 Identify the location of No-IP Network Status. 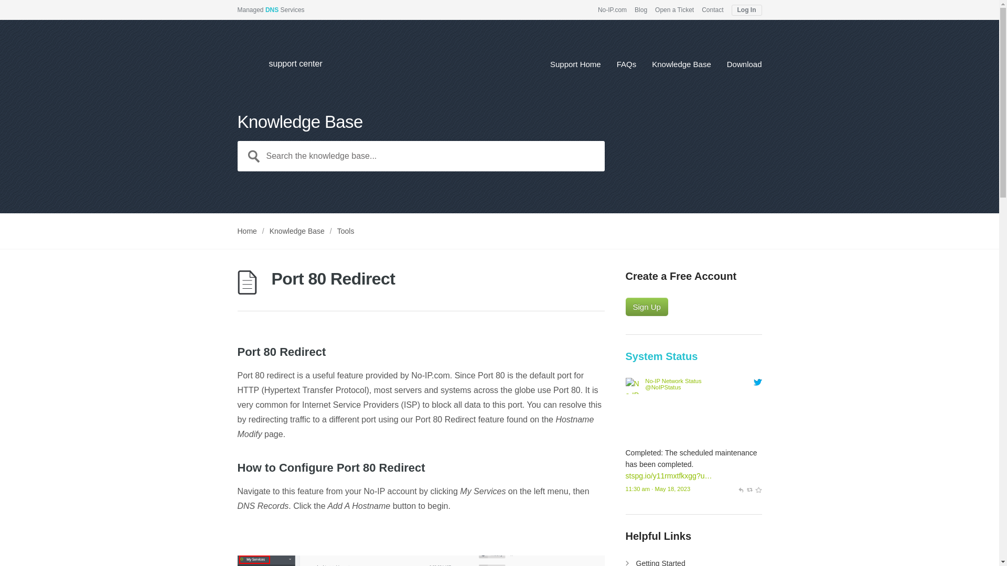
(663, 387).